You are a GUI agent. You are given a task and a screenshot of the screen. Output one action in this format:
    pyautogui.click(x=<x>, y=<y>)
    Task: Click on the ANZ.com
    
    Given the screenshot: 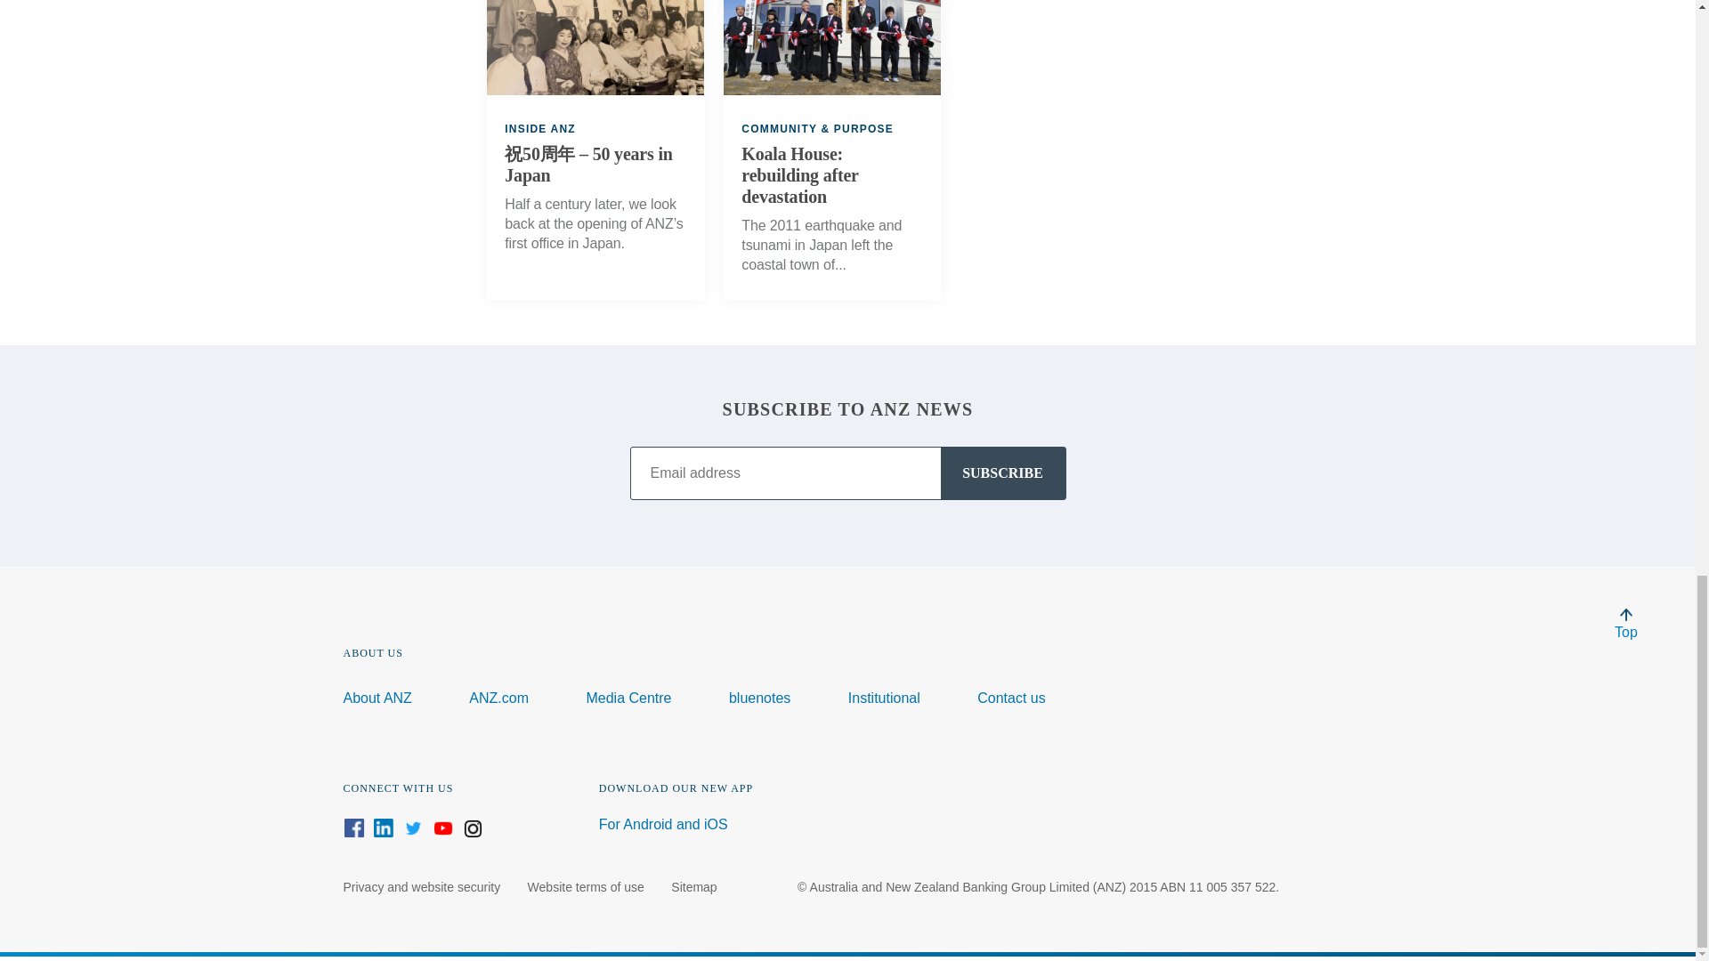 What is the action you would take?
    pyautogui.click(x=498, y=698)
    